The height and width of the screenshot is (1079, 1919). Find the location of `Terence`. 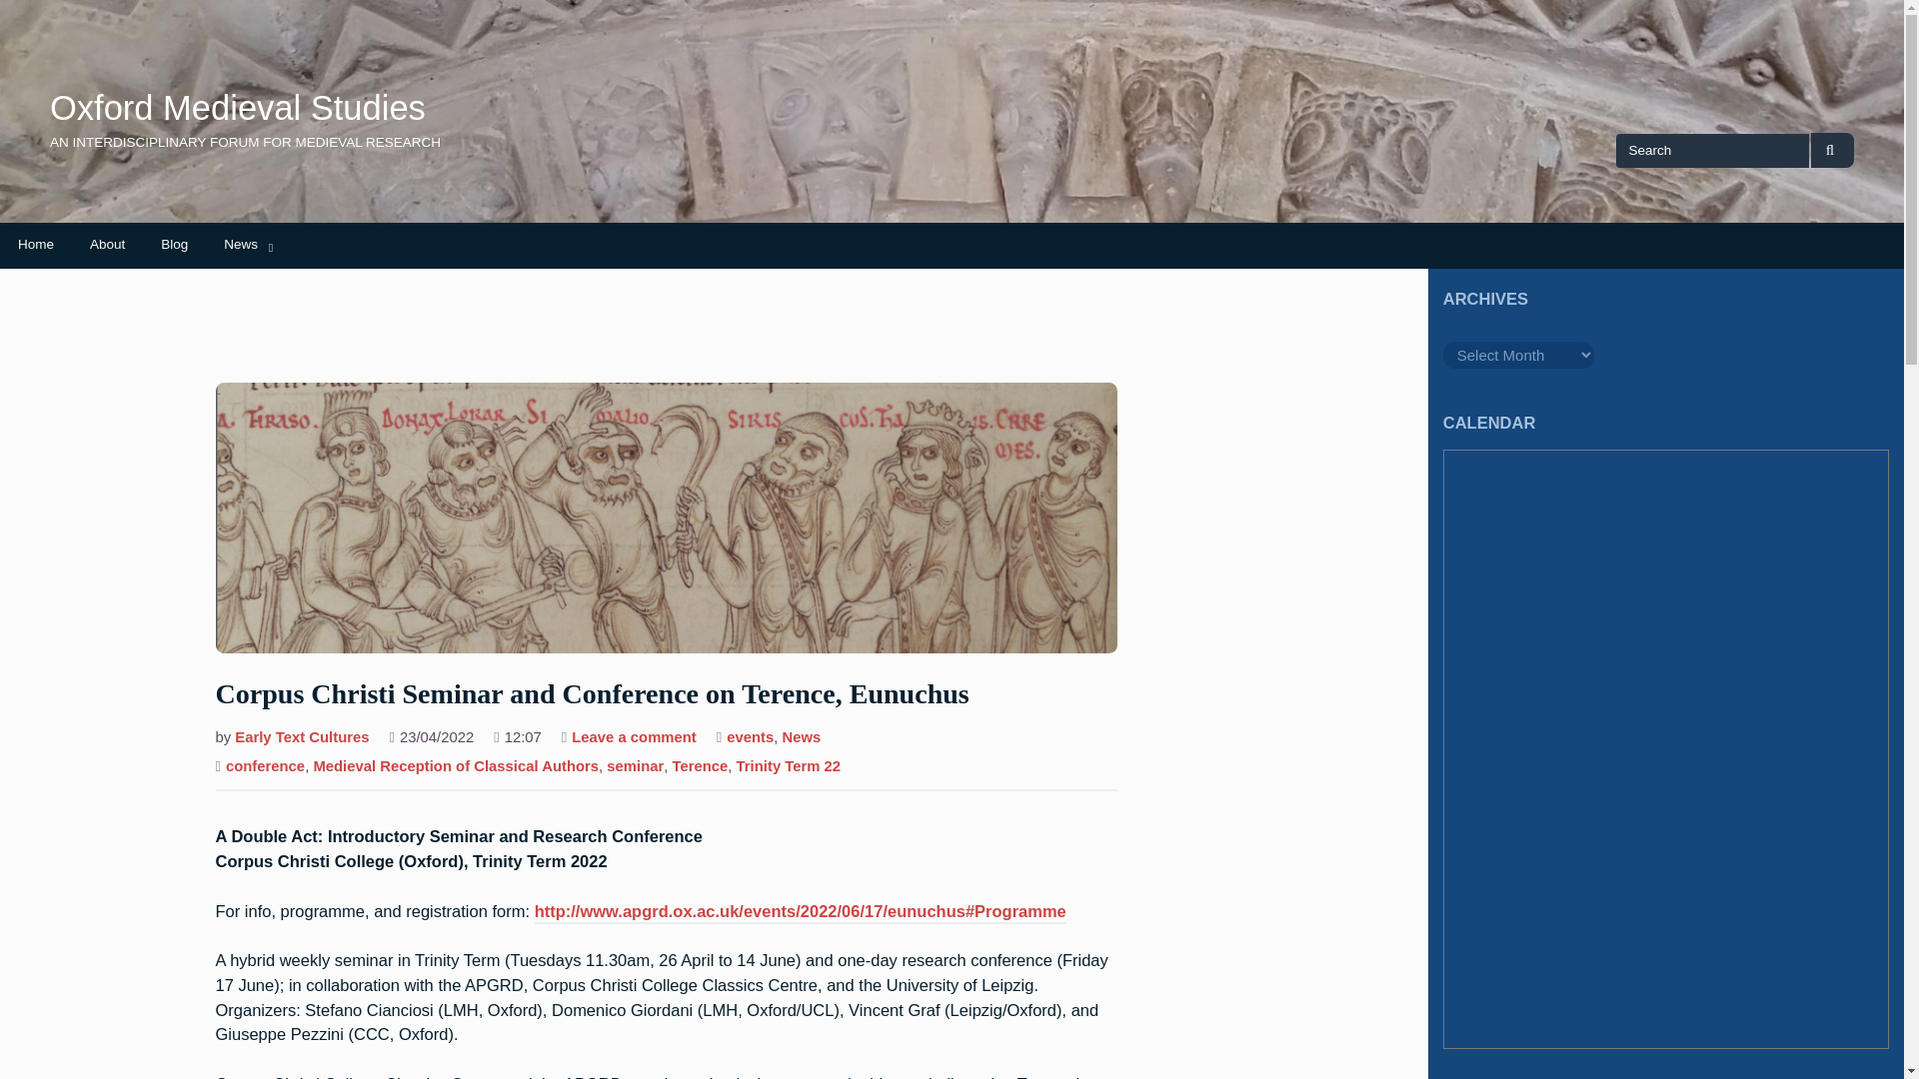

Terence is located at coordinates (700, 767).